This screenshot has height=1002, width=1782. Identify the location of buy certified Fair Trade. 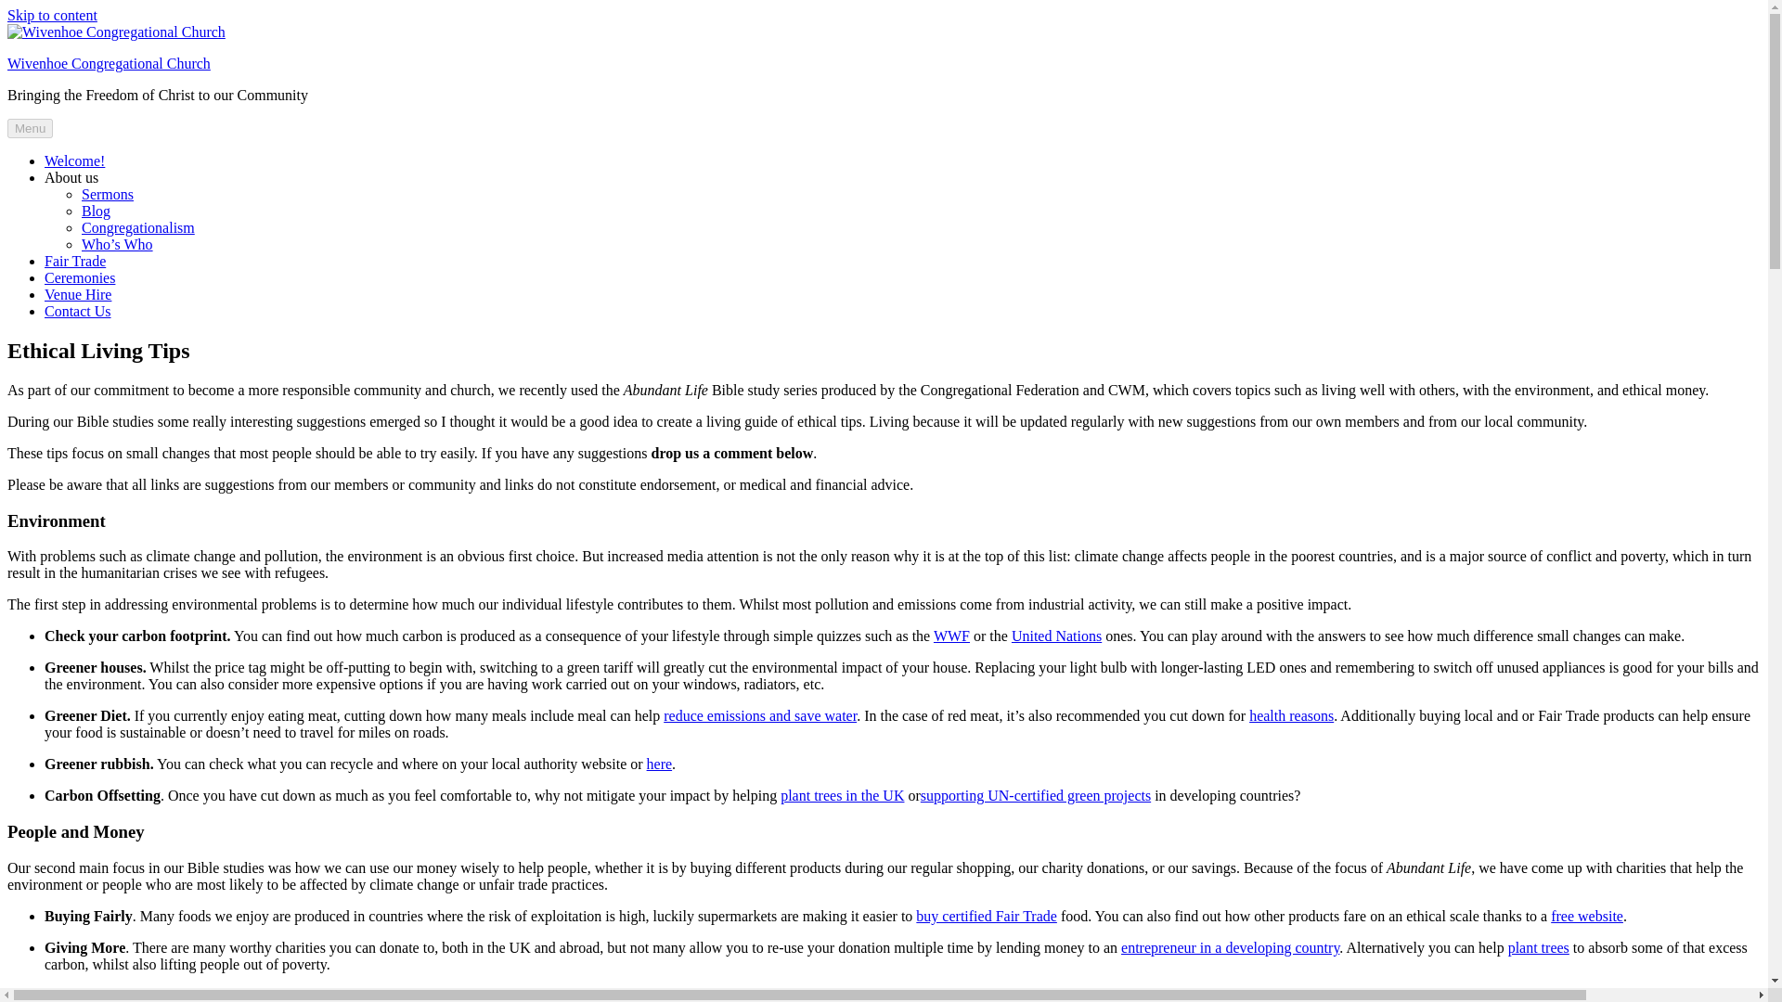
(986, 915).